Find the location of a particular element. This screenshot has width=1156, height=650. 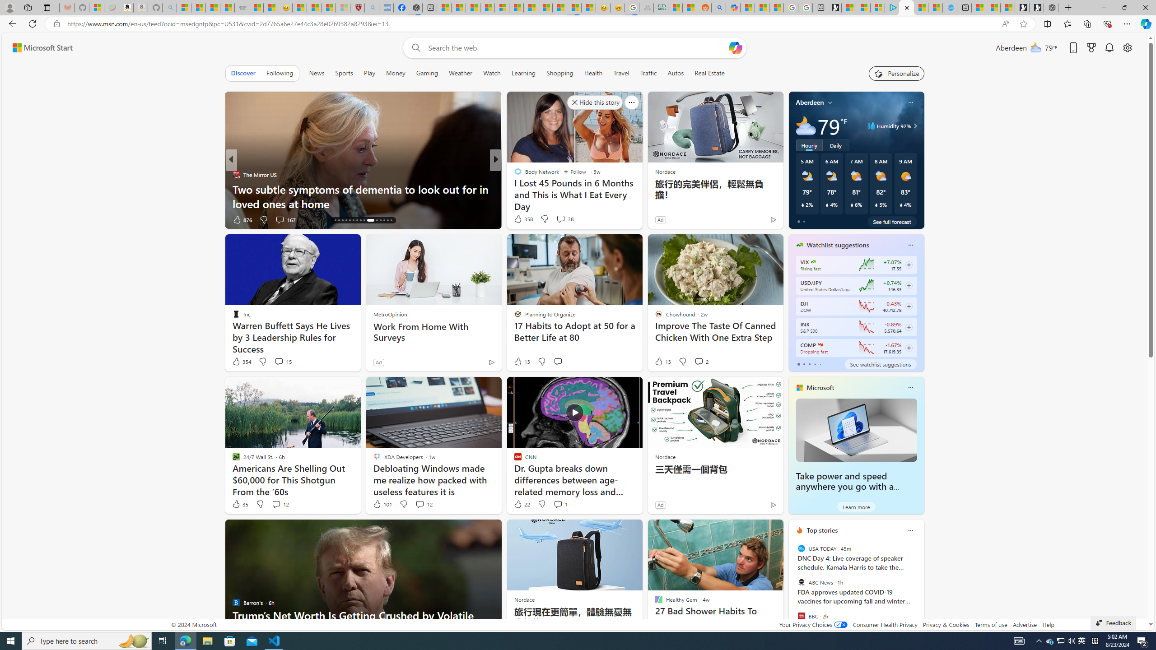

ABC News is located at coordinates (801, 582).